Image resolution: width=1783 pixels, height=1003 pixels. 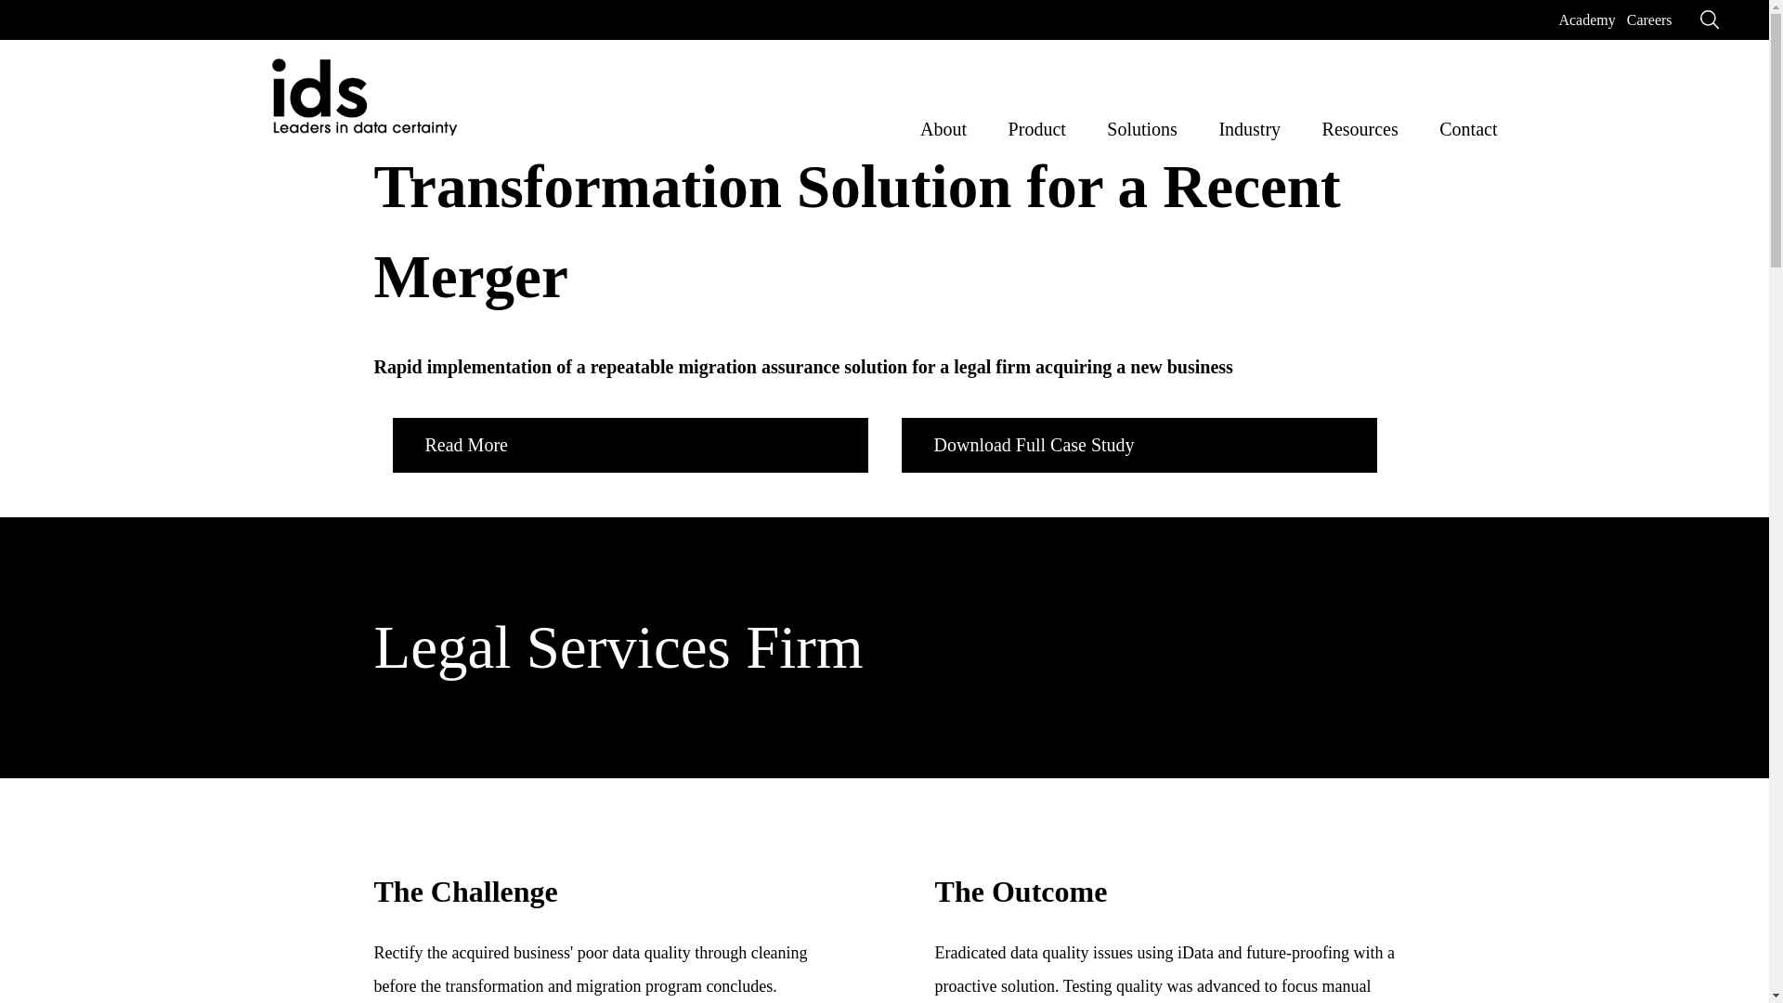 What do you see at coordinates (1360, 124) in the screenshot?
I see `Resources` at bounding box center [1360, 124].